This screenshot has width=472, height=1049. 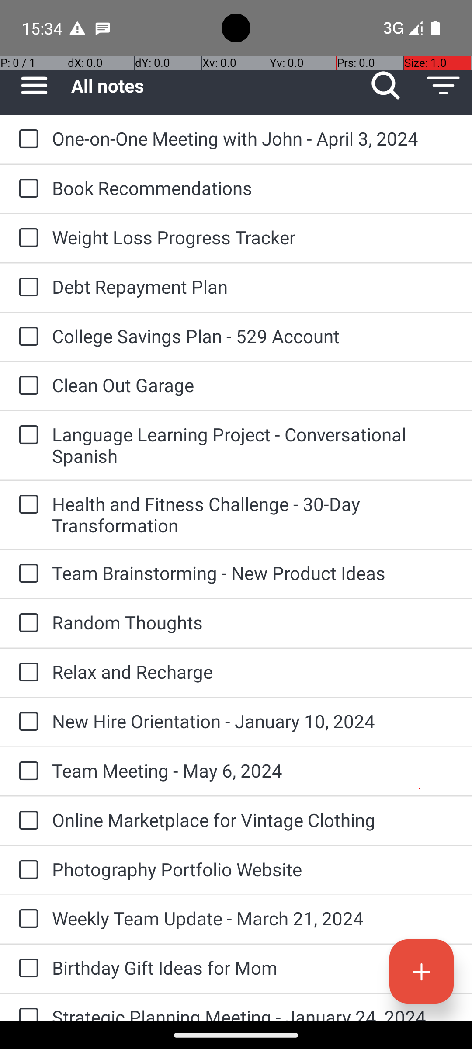 What do you see at coordinates (253, 514) in the screenshot?
I see `Health and Fitness Challenge - 30-Day Transformation` at bounding box center [253, 514].